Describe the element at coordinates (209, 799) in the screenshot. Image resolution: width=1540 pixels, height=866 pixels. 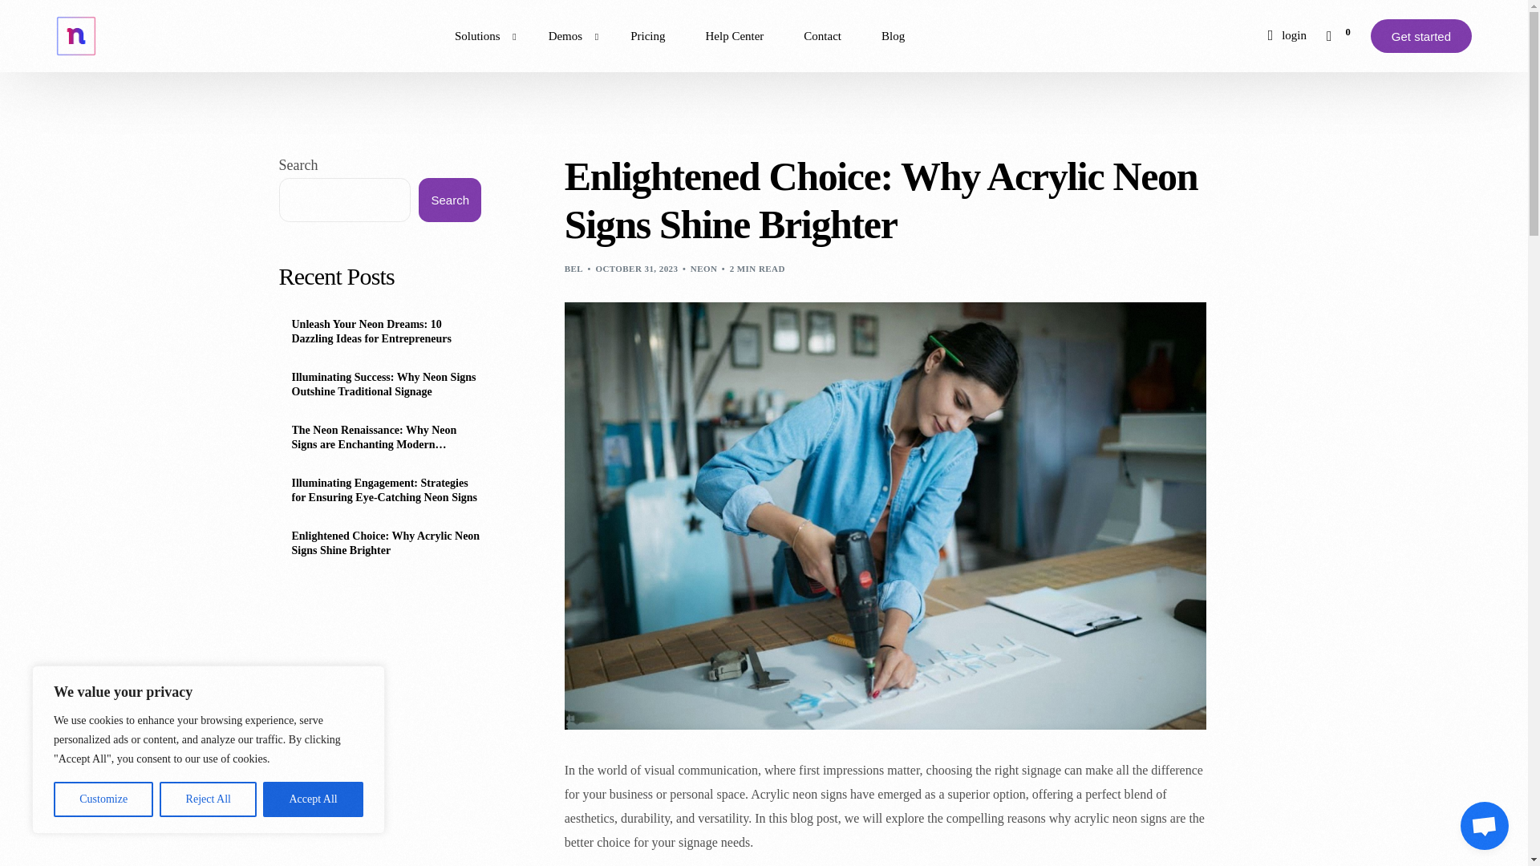
I see `Reject All` at that location.